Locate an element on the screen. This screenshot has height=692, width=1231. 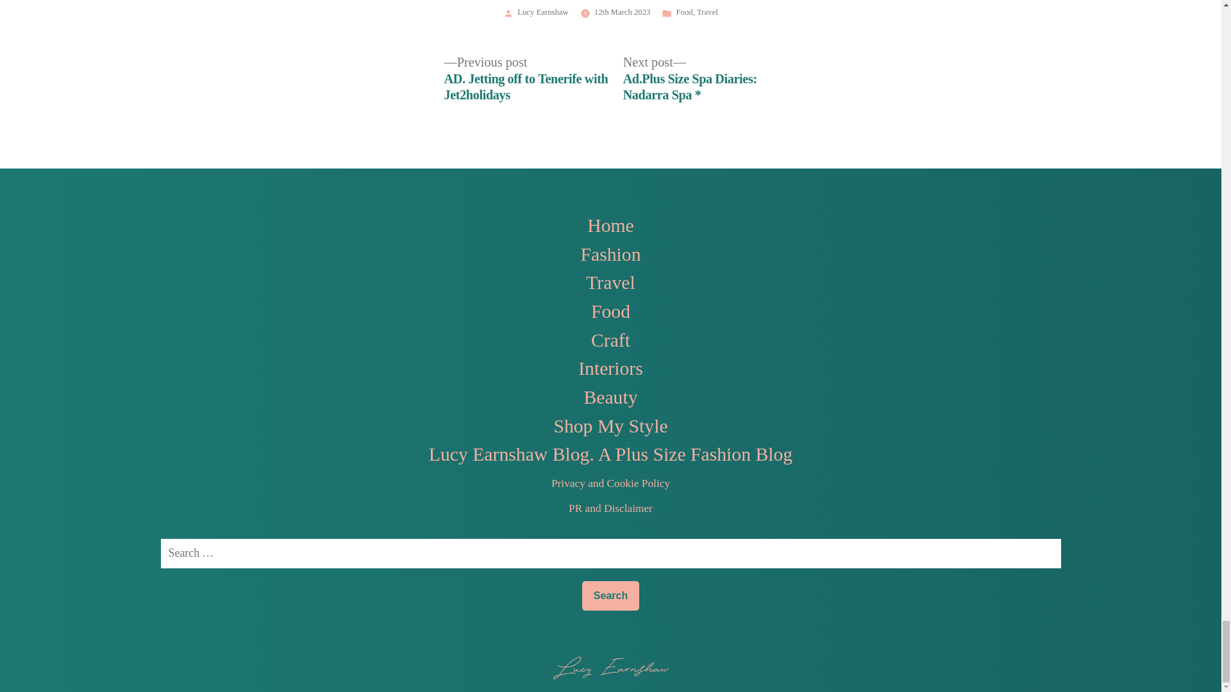
Search is located at coordinates (610, 596).